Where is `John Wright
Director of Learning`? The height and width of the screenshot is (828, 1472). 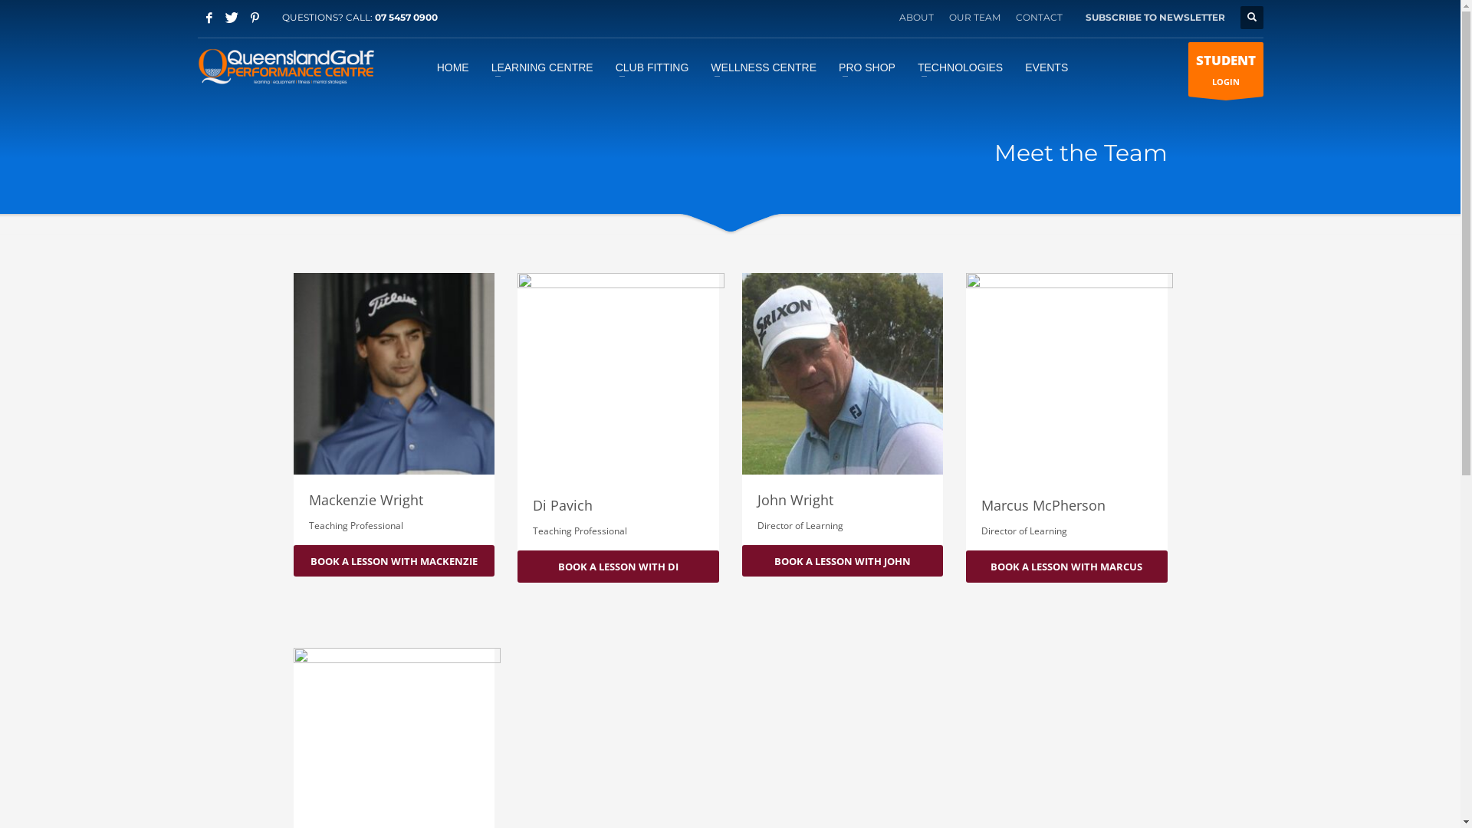 John Wright
Director of Learning is located at coordinates (843, 409).